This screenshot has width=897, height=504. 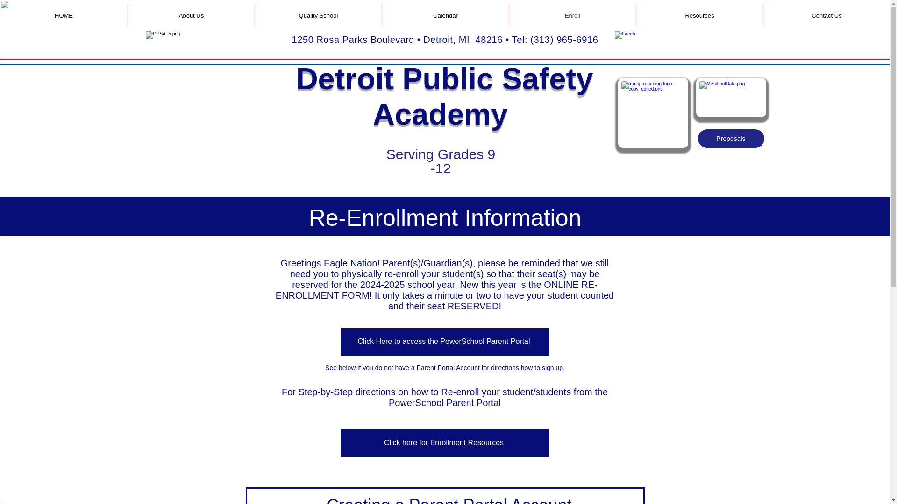 I want to click on Calendar, so click(x=445, y=15).